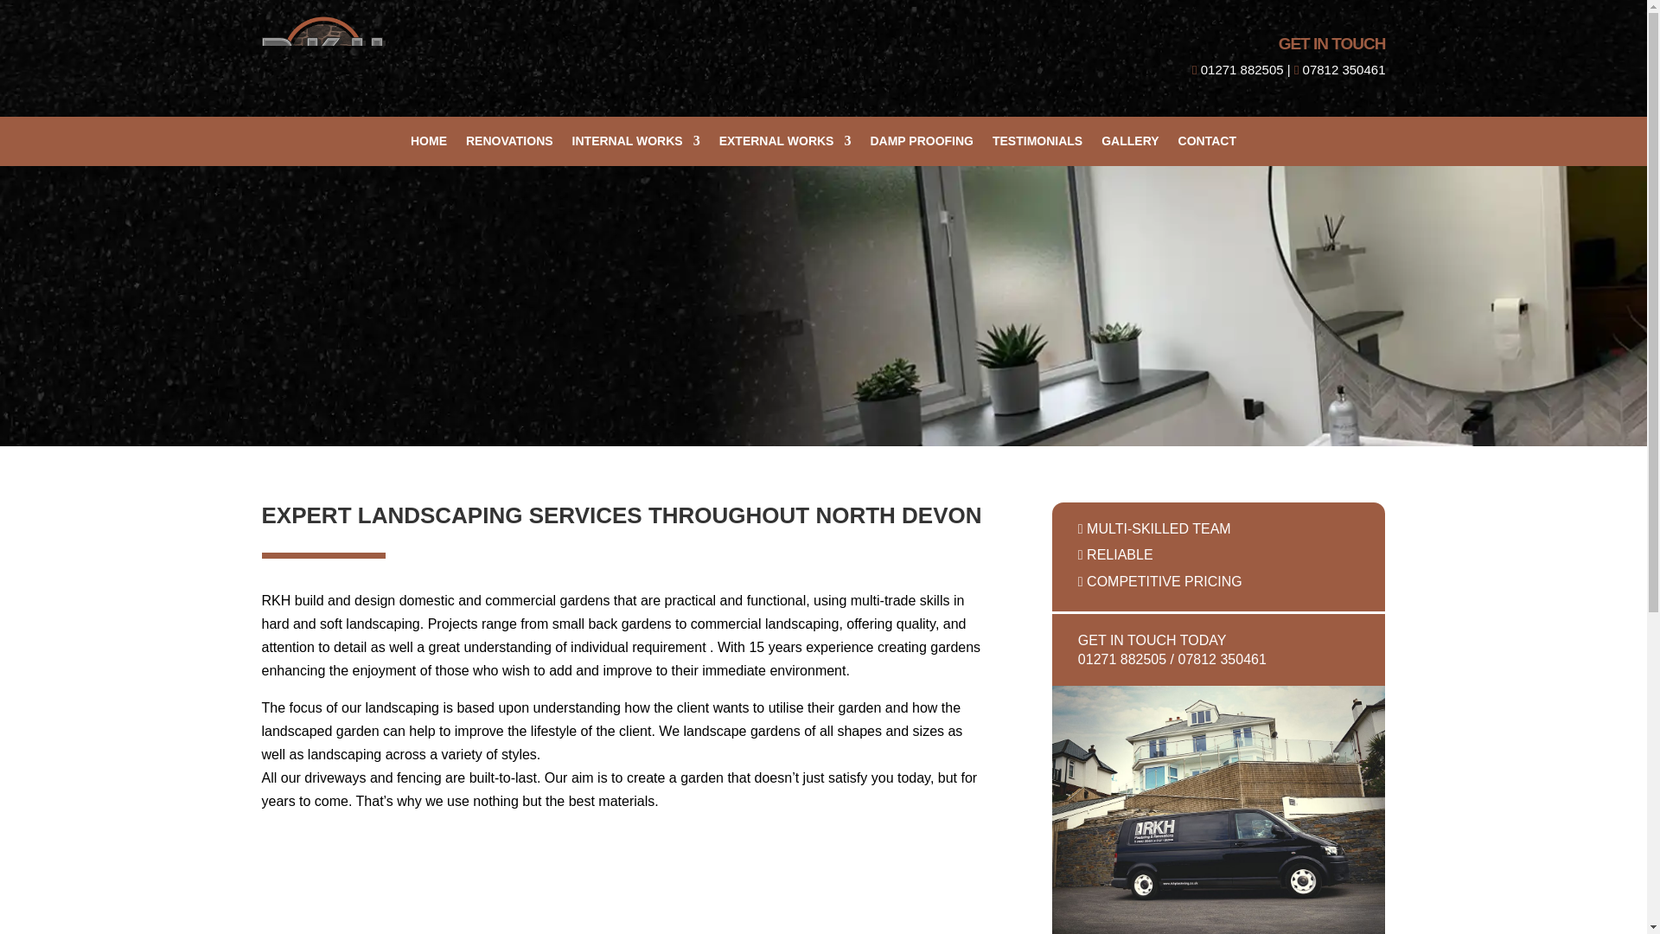 This screenshot has height=934, width=1660. I want to click on DAMP PROOFING, so click(922, 144).